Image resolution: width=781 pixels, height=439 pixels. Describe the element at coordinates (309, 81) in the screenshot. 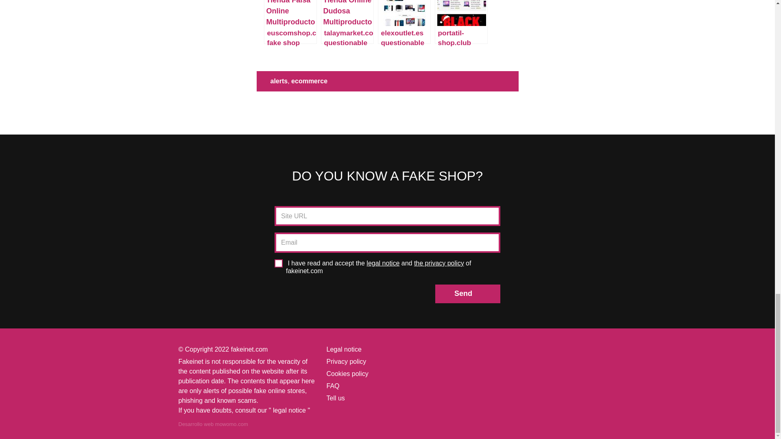

I see `ecommerce` at that location.